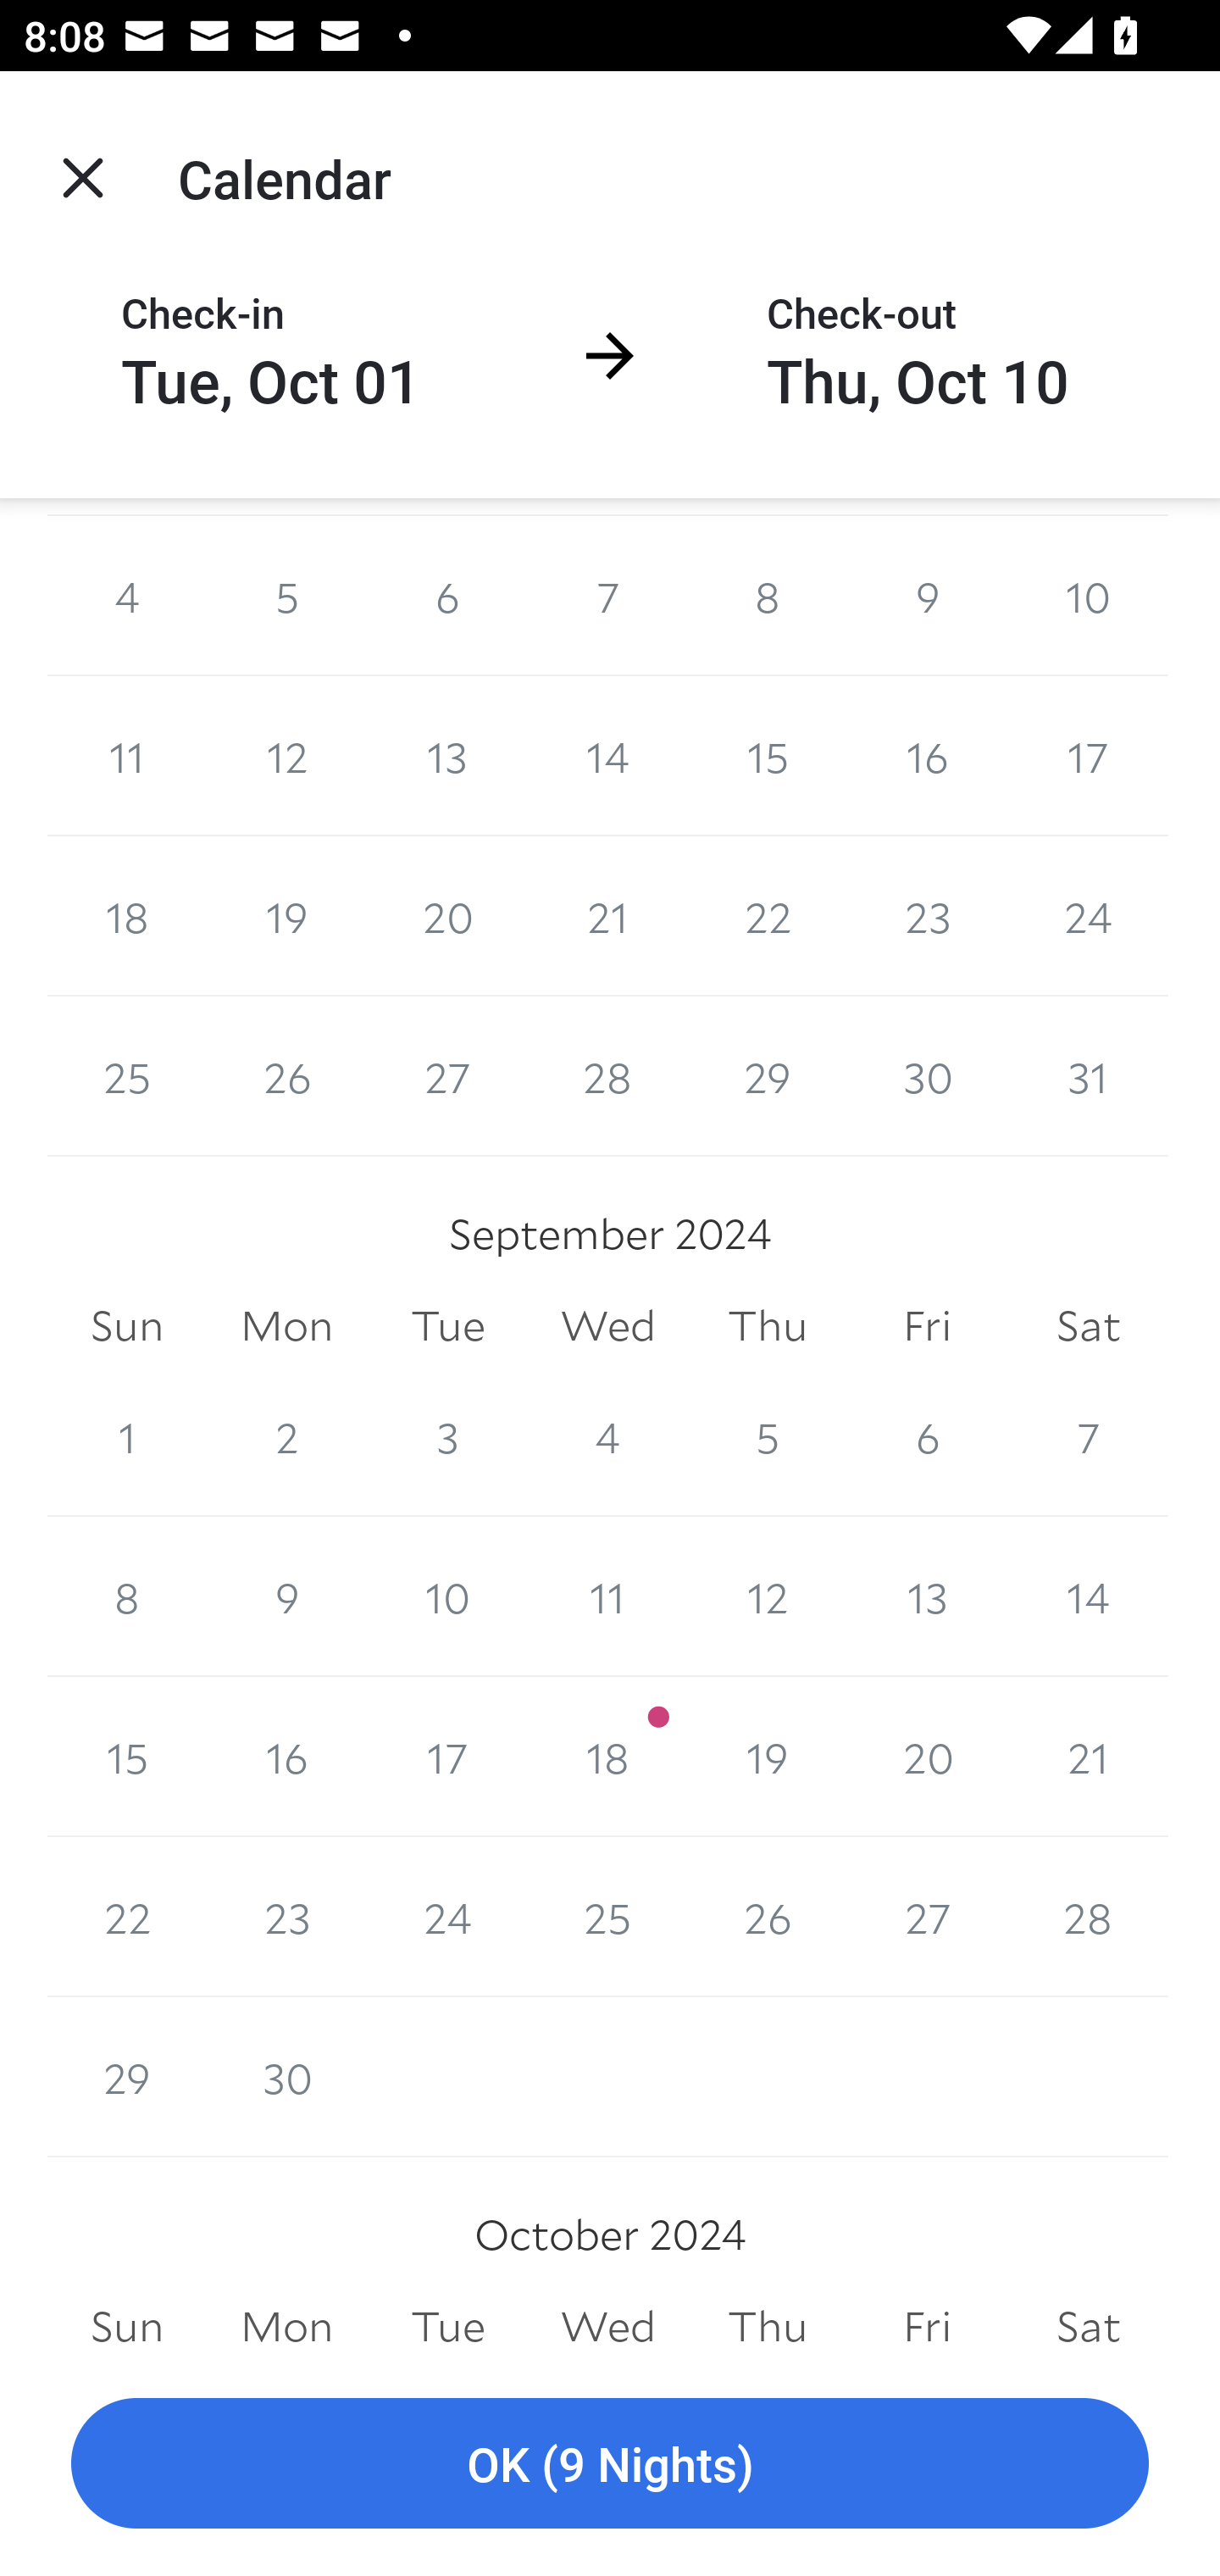  I want to click on Thu, so click(768, 1327).